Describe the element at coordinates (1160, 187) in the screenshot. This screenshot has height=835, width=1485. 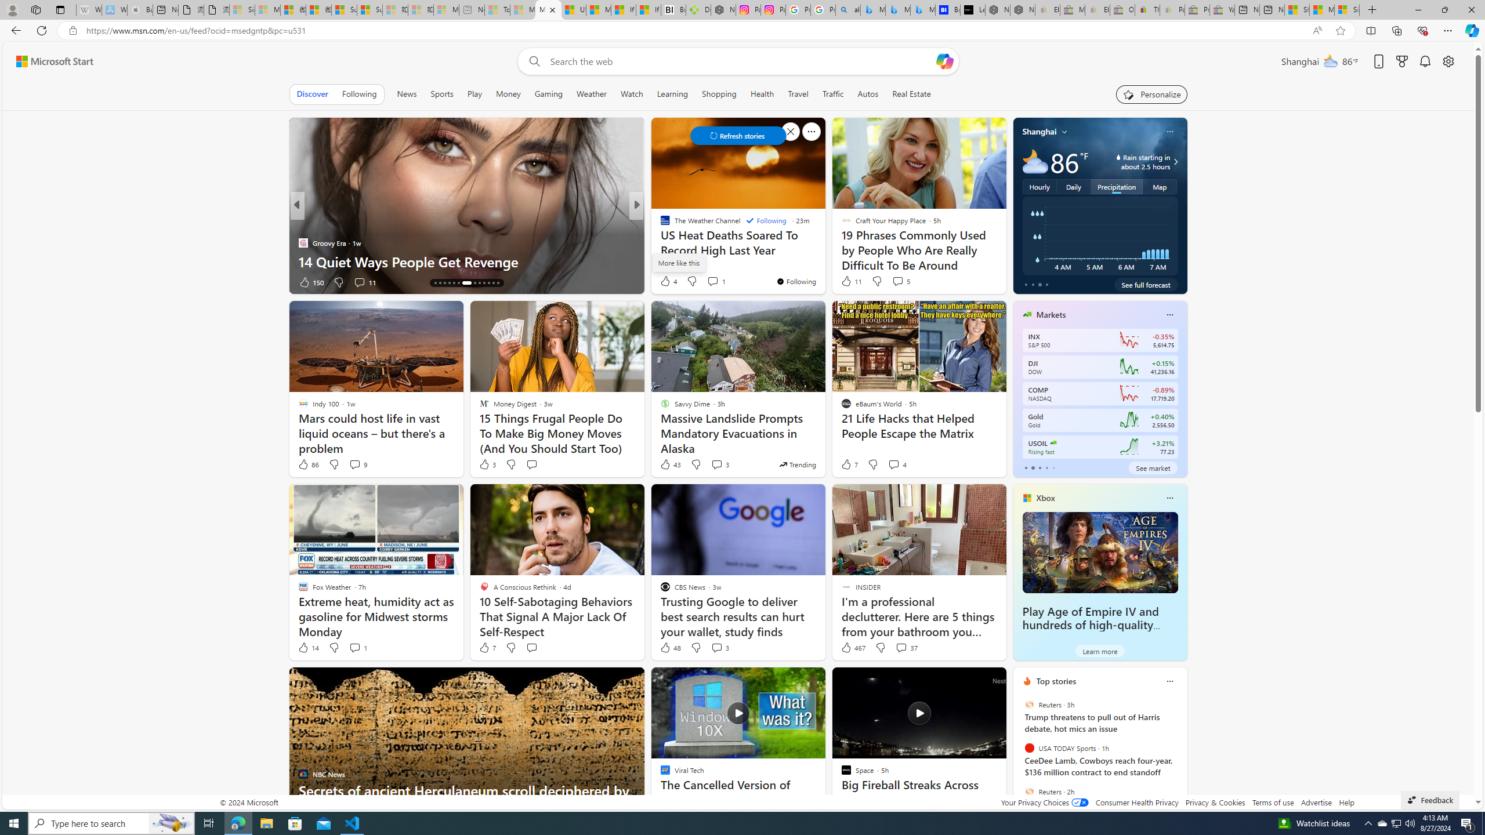
I see `Map` at that location.